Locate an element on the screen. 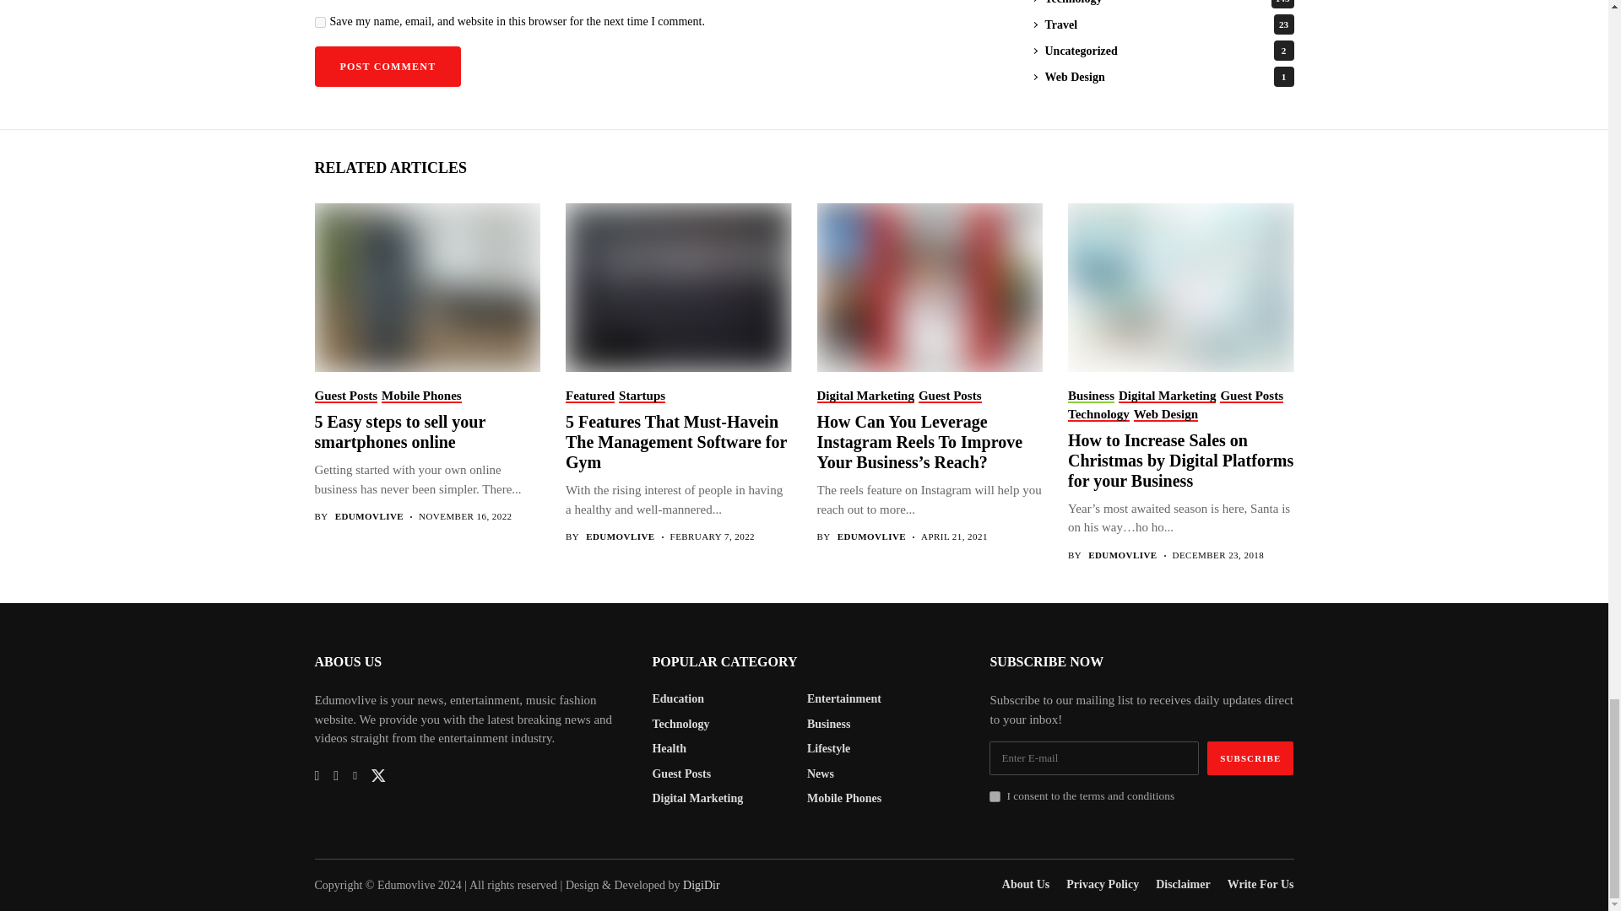 The image size is (1621, 911). Posts by edumovlive is located at coordinates (871, 536).